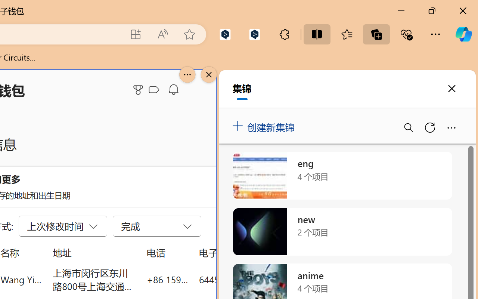 Image resolution: width=478 pixels, height=299 pixels. What do you see at coordinates (139, 90) in the screenshot?
I see `Microsoft Rewards` at bounding box center [139, 90].